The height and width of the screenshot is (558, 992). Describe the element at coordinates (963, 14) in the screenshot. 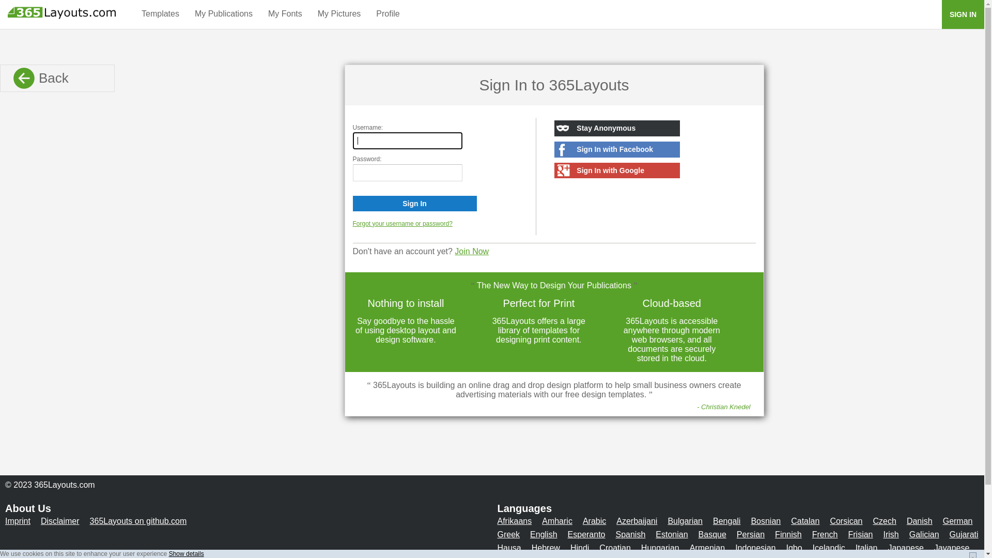

I see `SIGN IN` at that location.